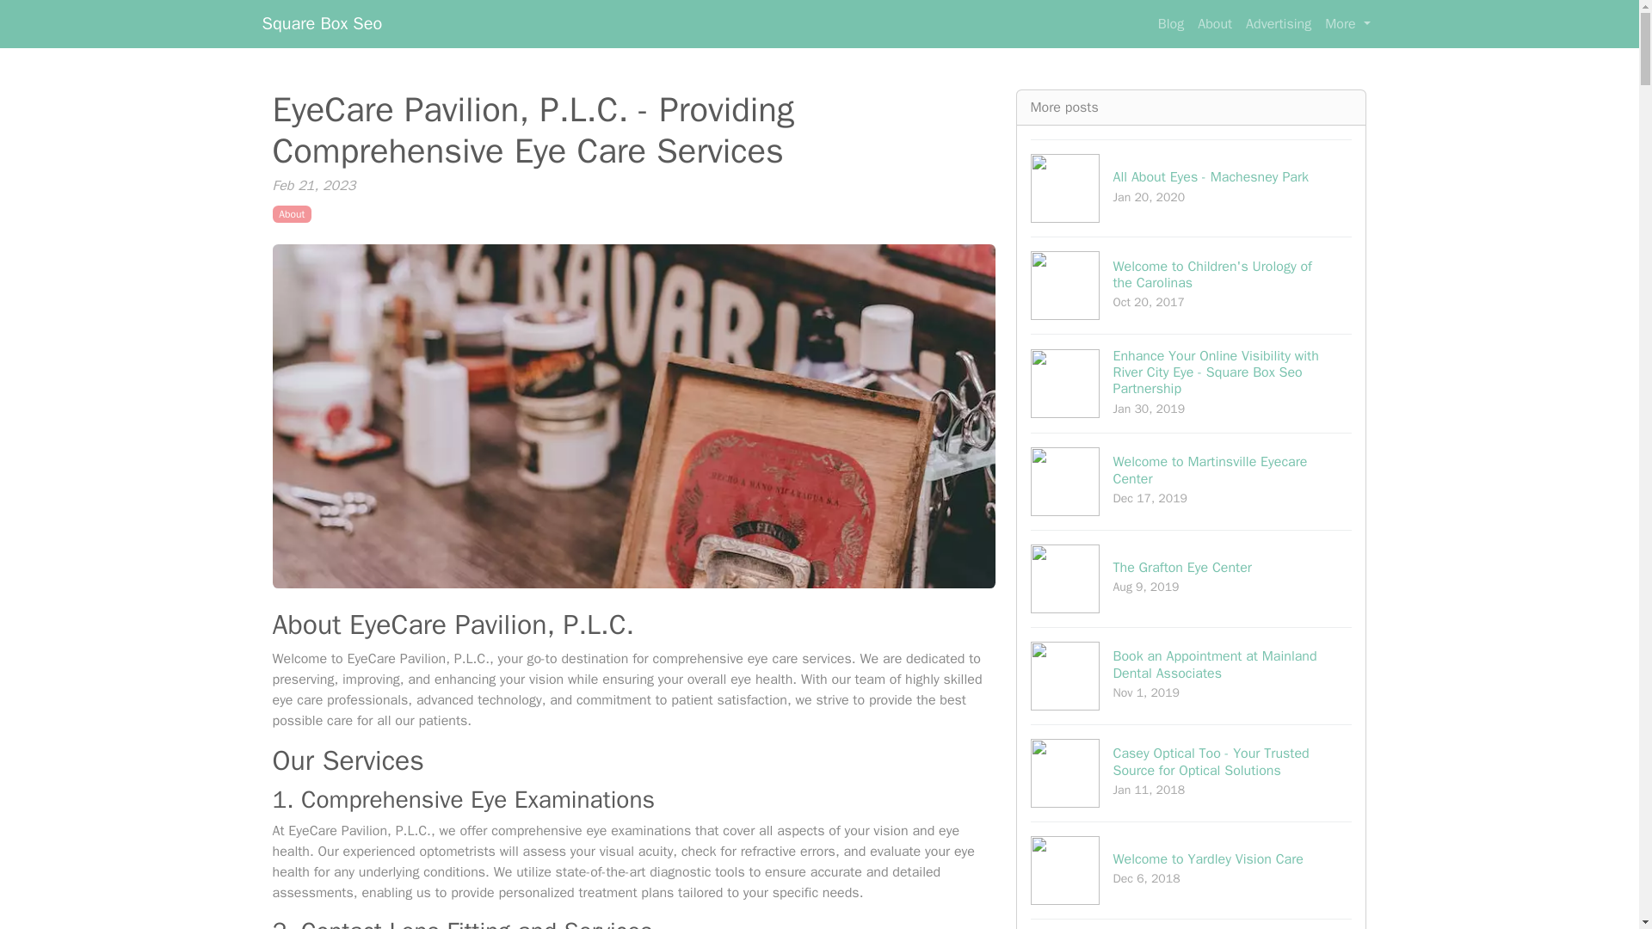  I want to click on Blog, so click(1347, 23).